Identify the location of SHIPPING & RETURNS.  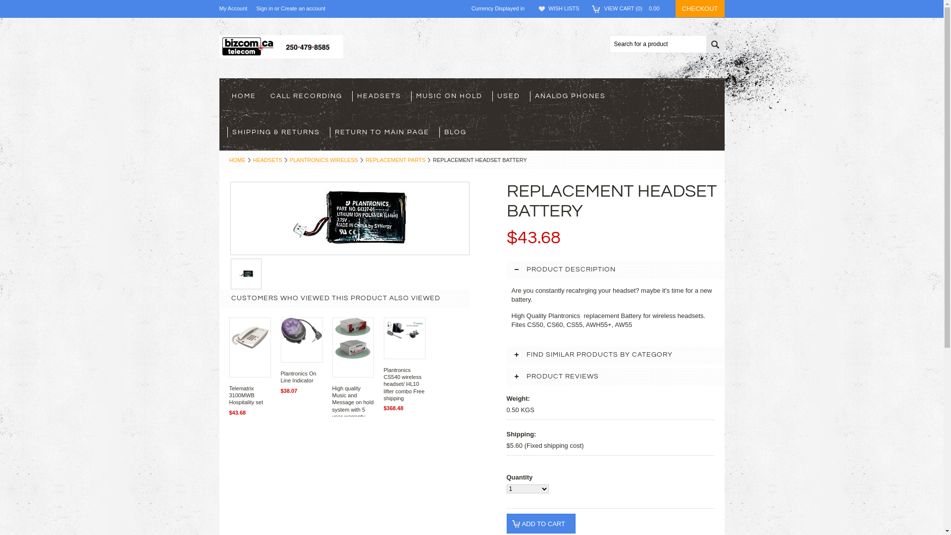
(278, 133).